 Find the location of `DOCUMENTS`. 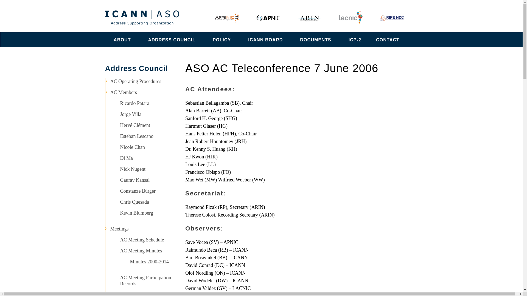

DOCUMENTS is located at coordinates (316, 39).